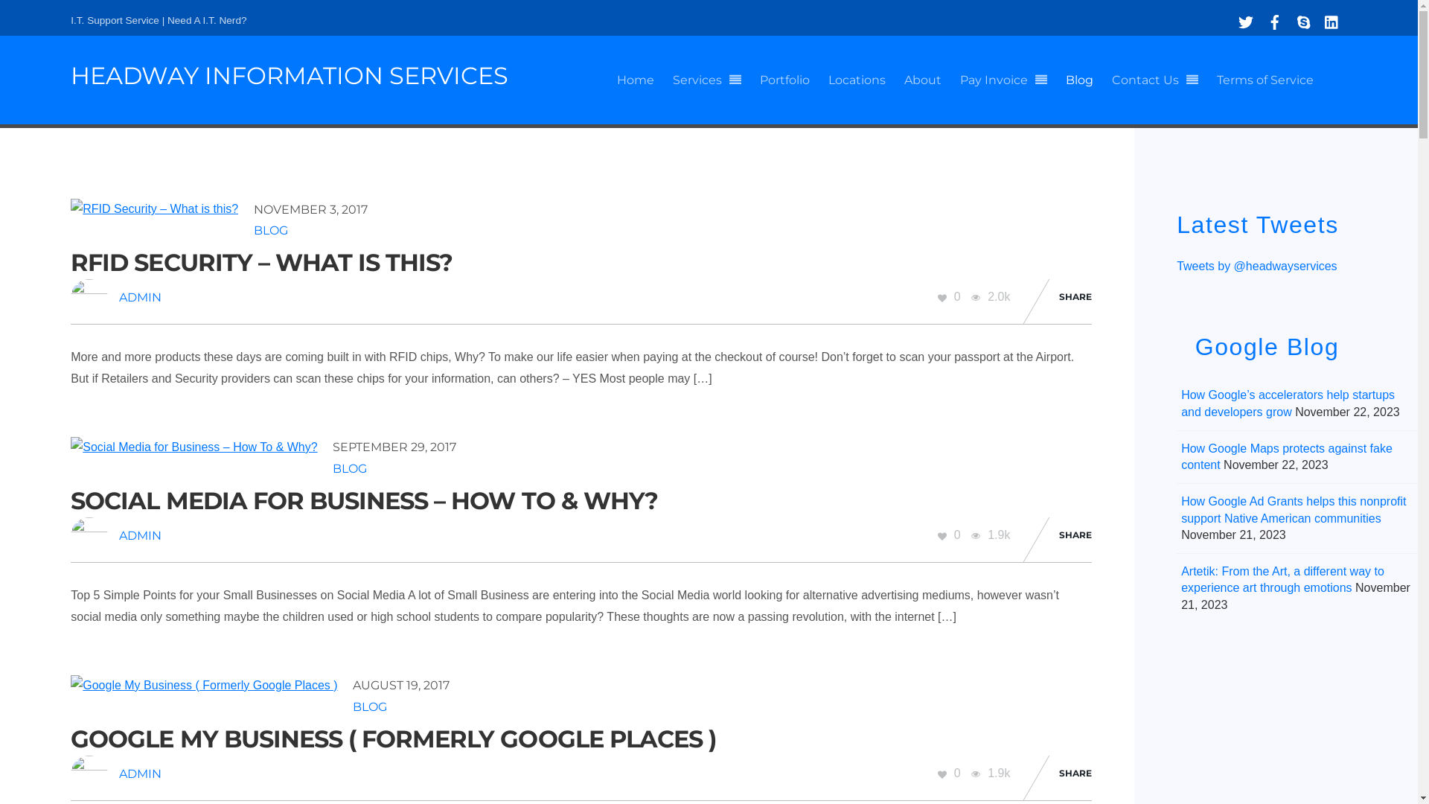 This screenshot has width=1429, height=804. I want to click on Tweets by @headwayservices, so click(1256, 267).